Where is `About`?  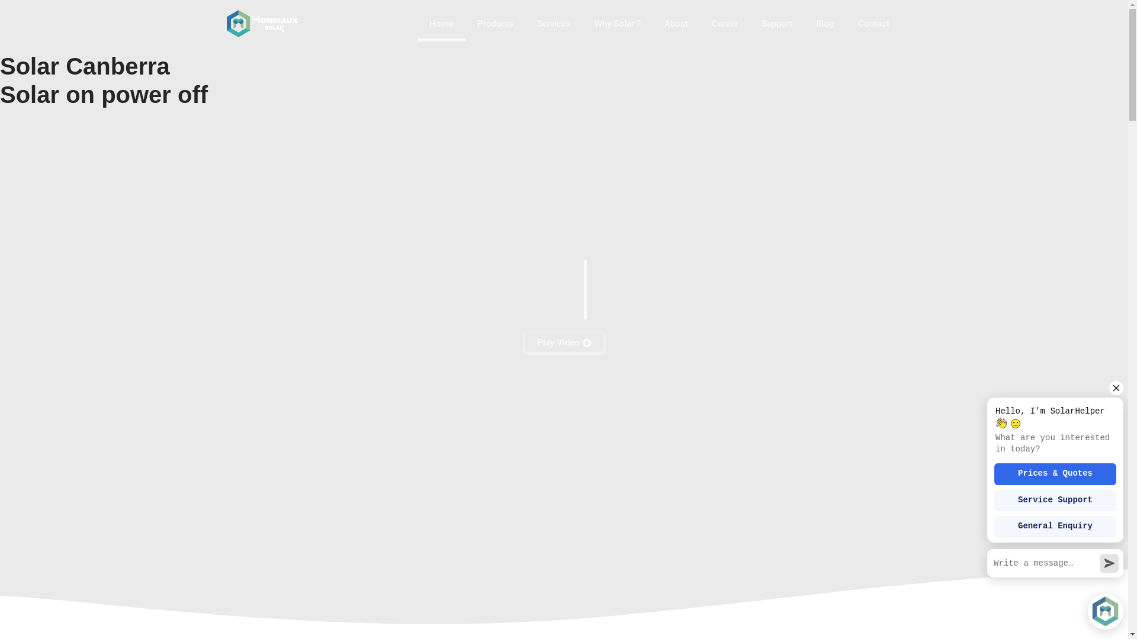 About is located at coordinates (676, 24).